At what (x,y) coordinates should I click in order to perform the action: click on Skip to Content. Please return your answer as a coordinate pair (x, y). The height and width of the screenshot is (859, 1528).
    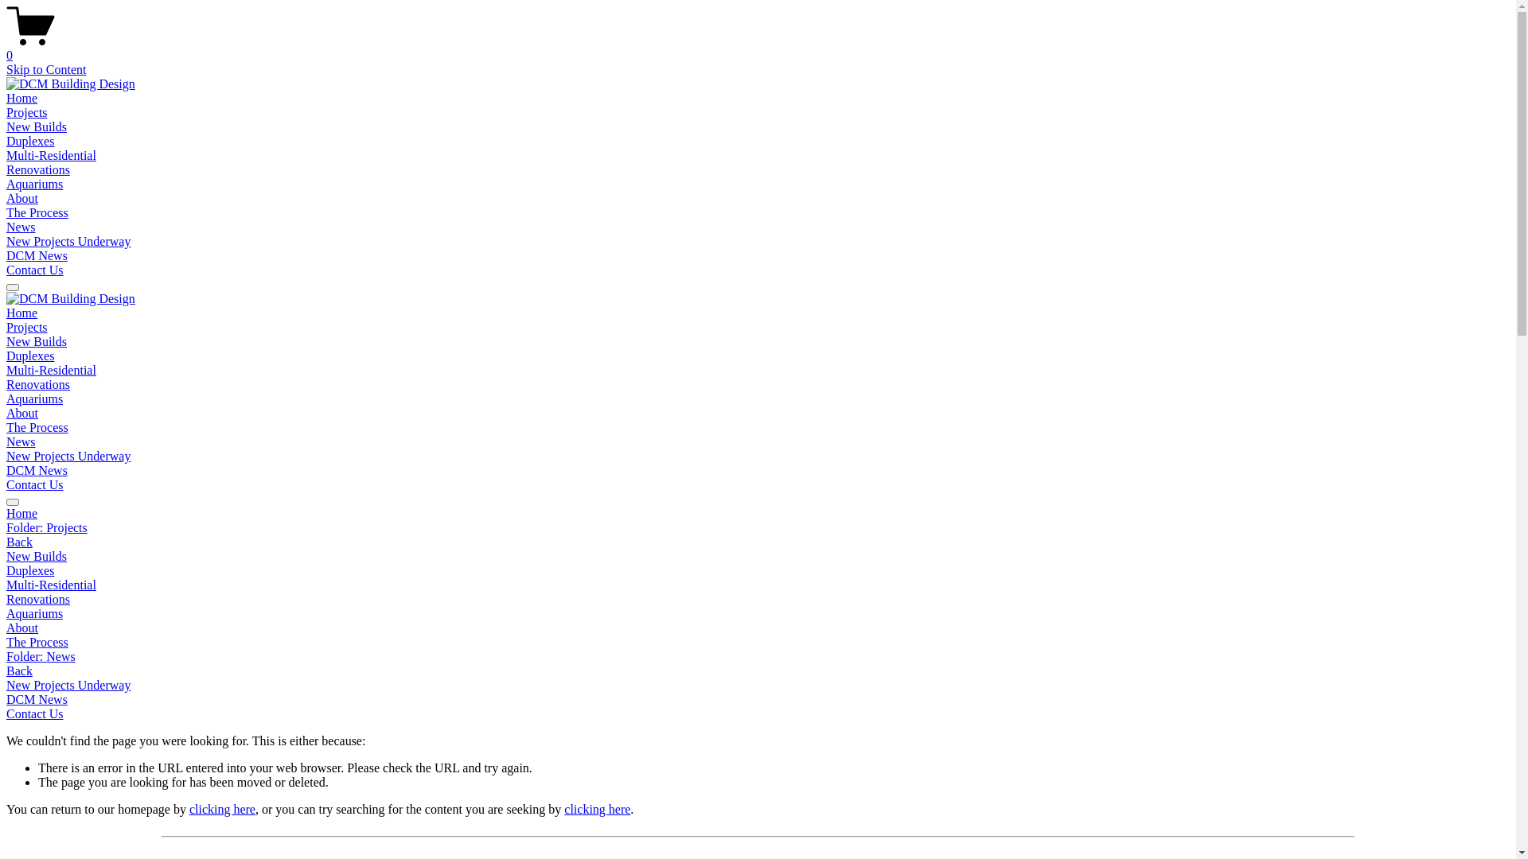
    Looking at the image, I should click on (46, 70).